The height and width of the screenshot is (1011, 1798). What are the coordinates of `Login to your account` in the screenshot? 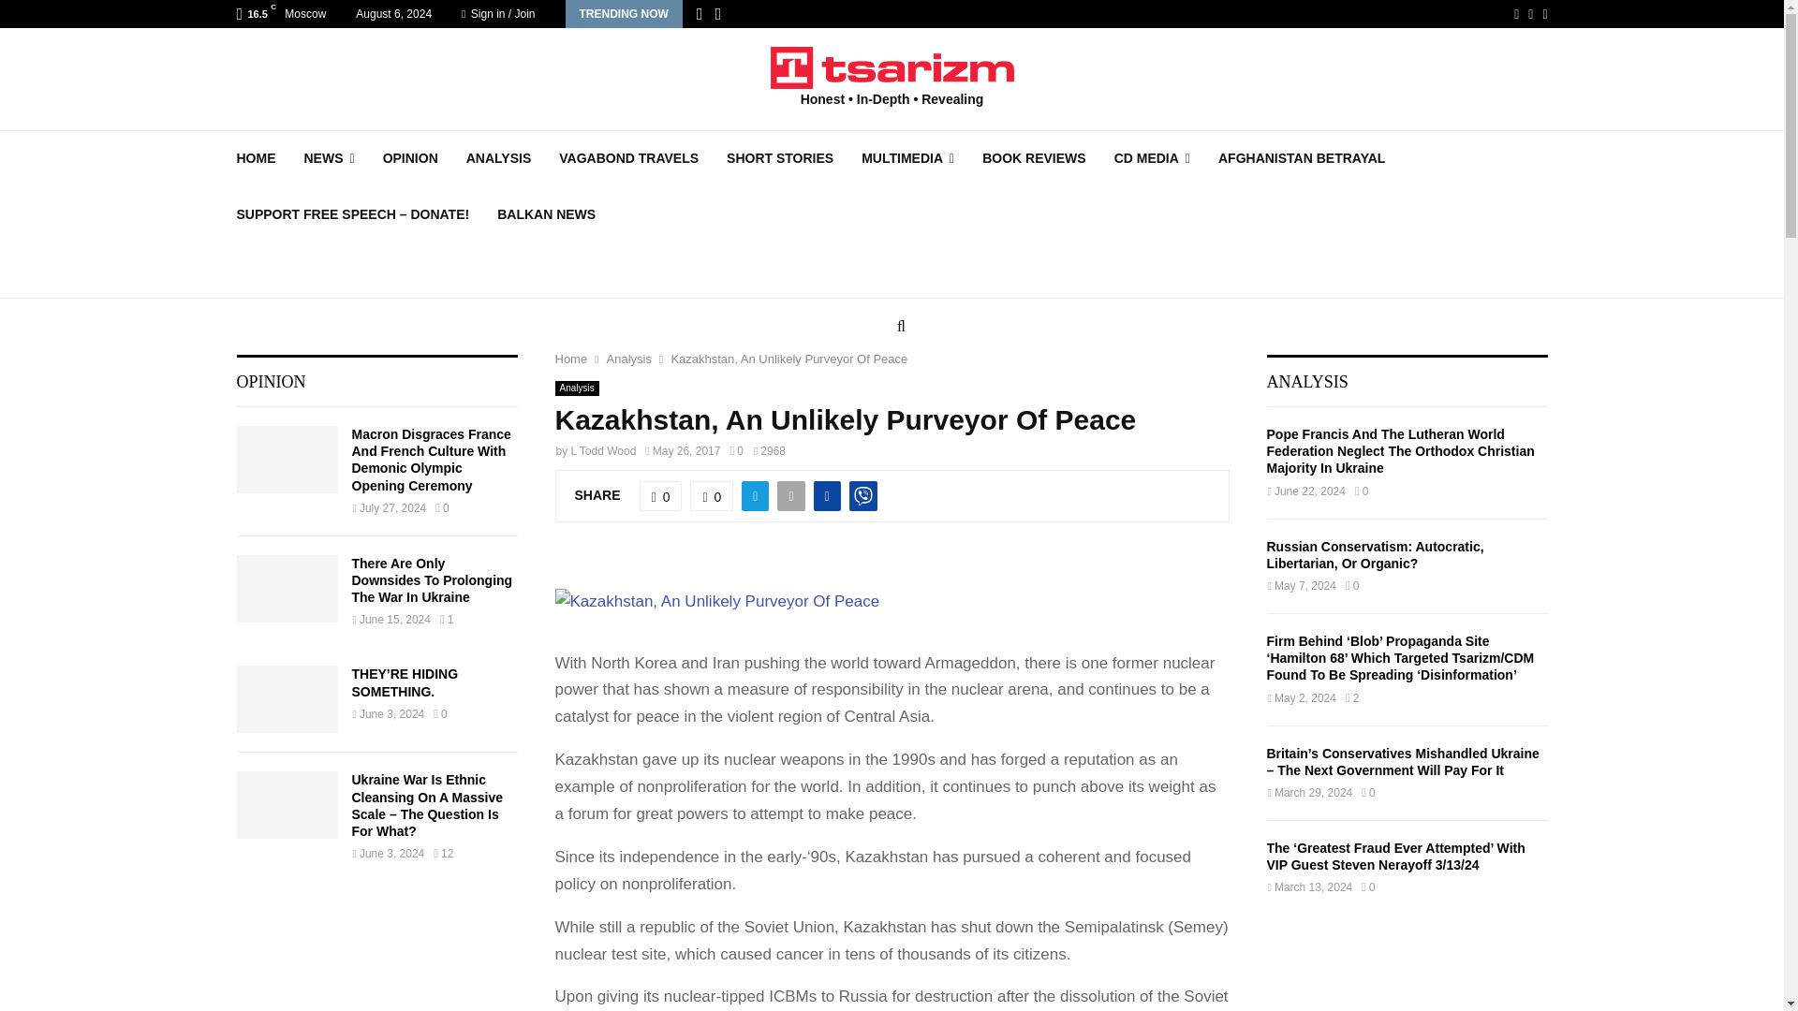 It's located at (892, 362).